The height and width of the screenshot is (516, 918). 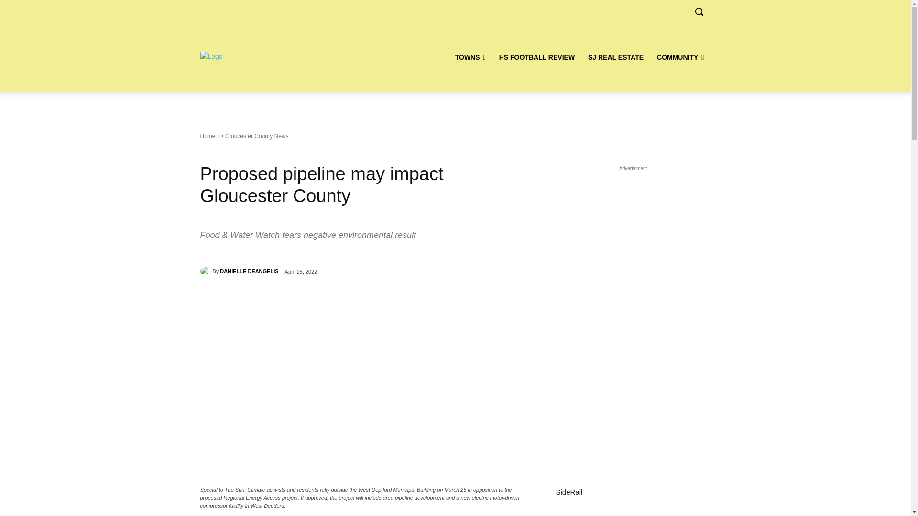 I want to click on DANIELLE DEANGELIS, so click(x=206, y=271).